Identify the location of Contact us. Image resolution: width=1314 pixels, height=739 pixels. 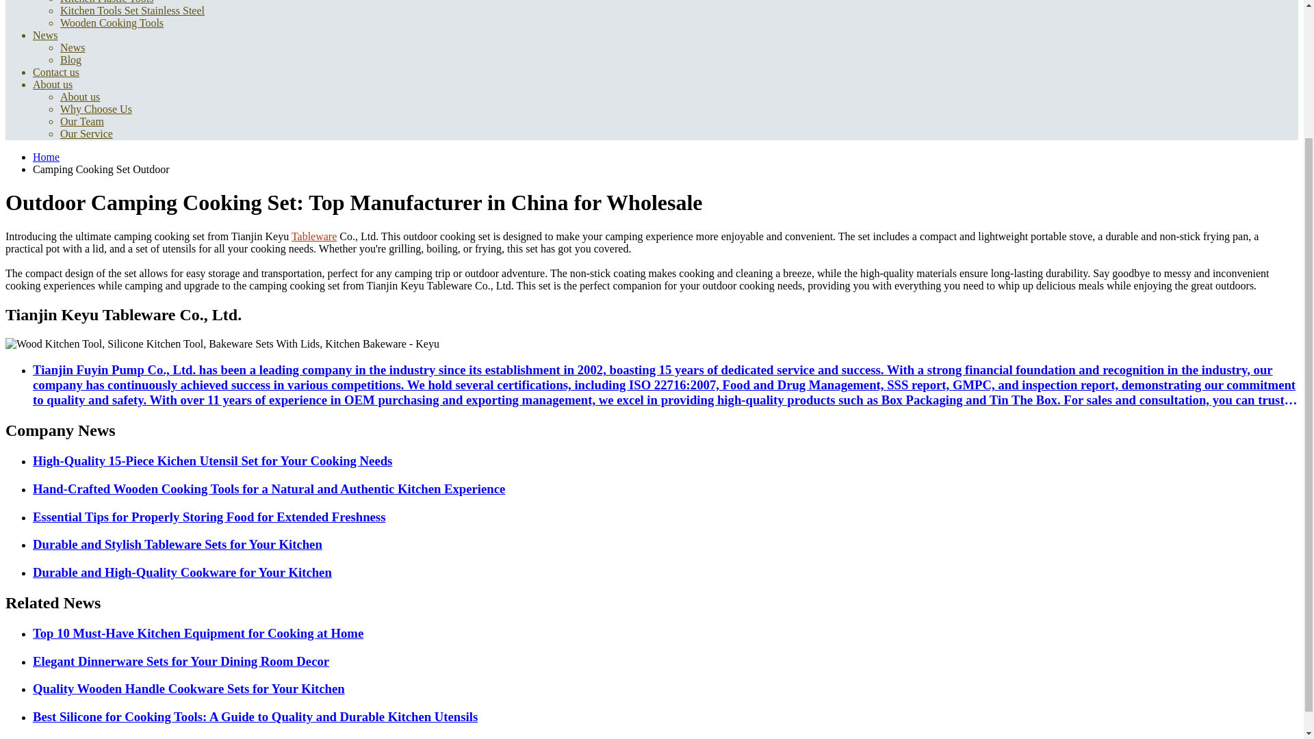
(56, 73).